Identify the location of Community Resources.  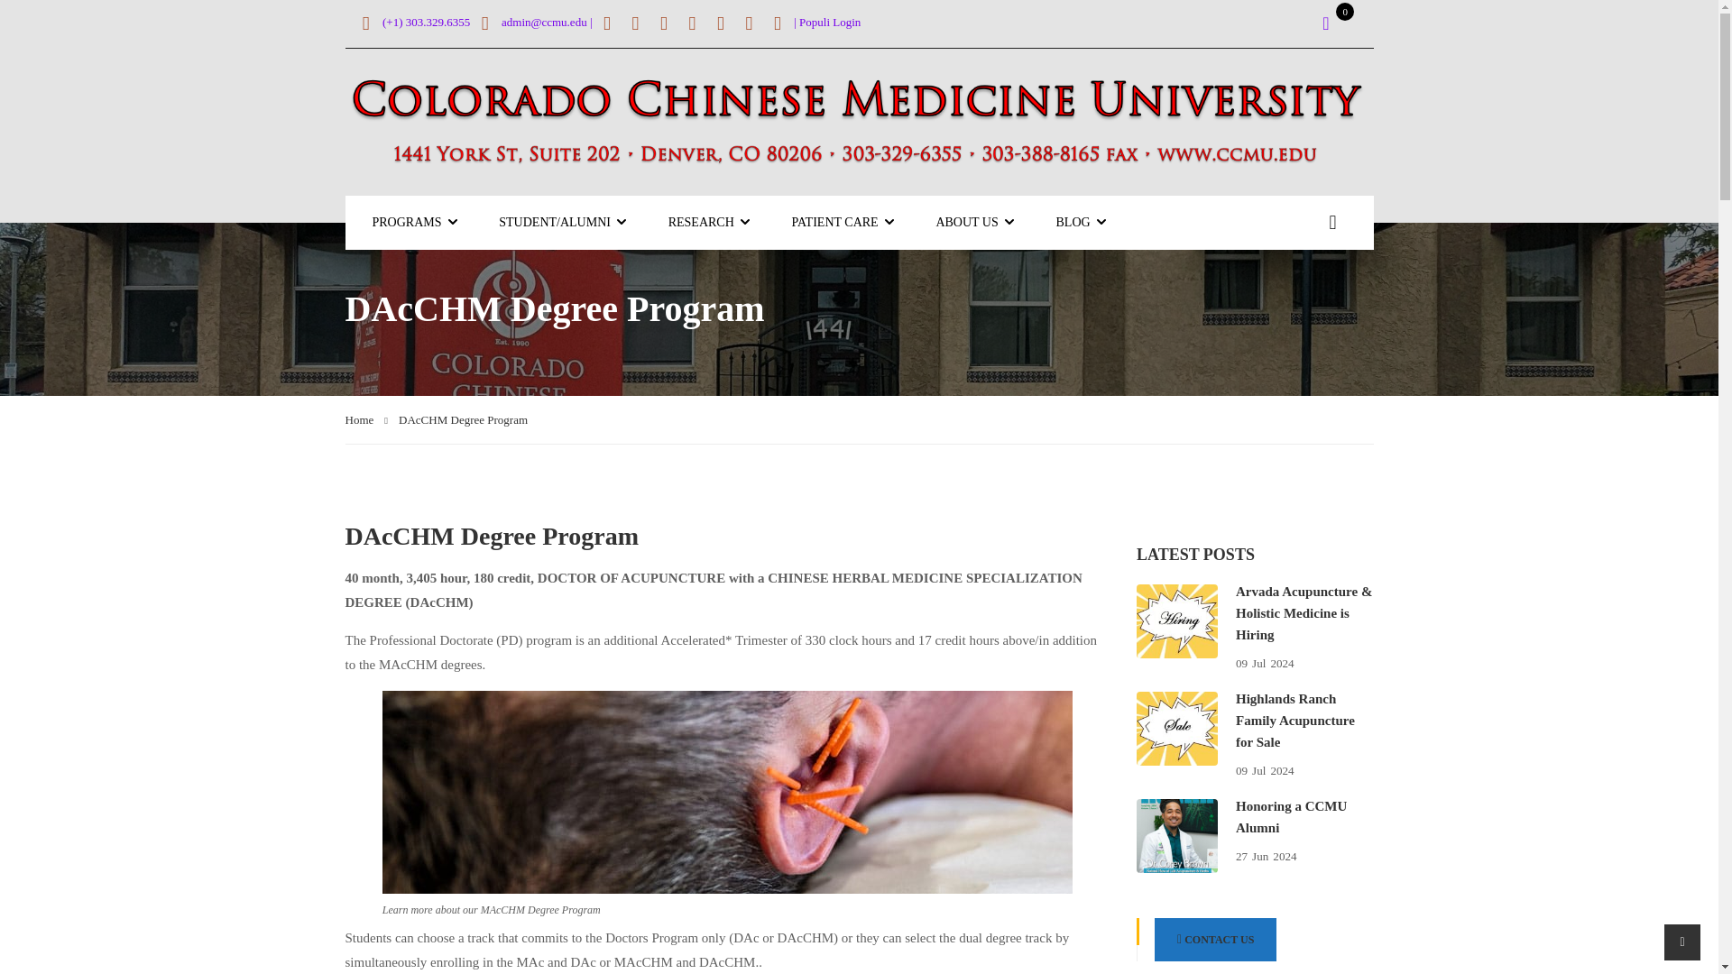
(545, 222).